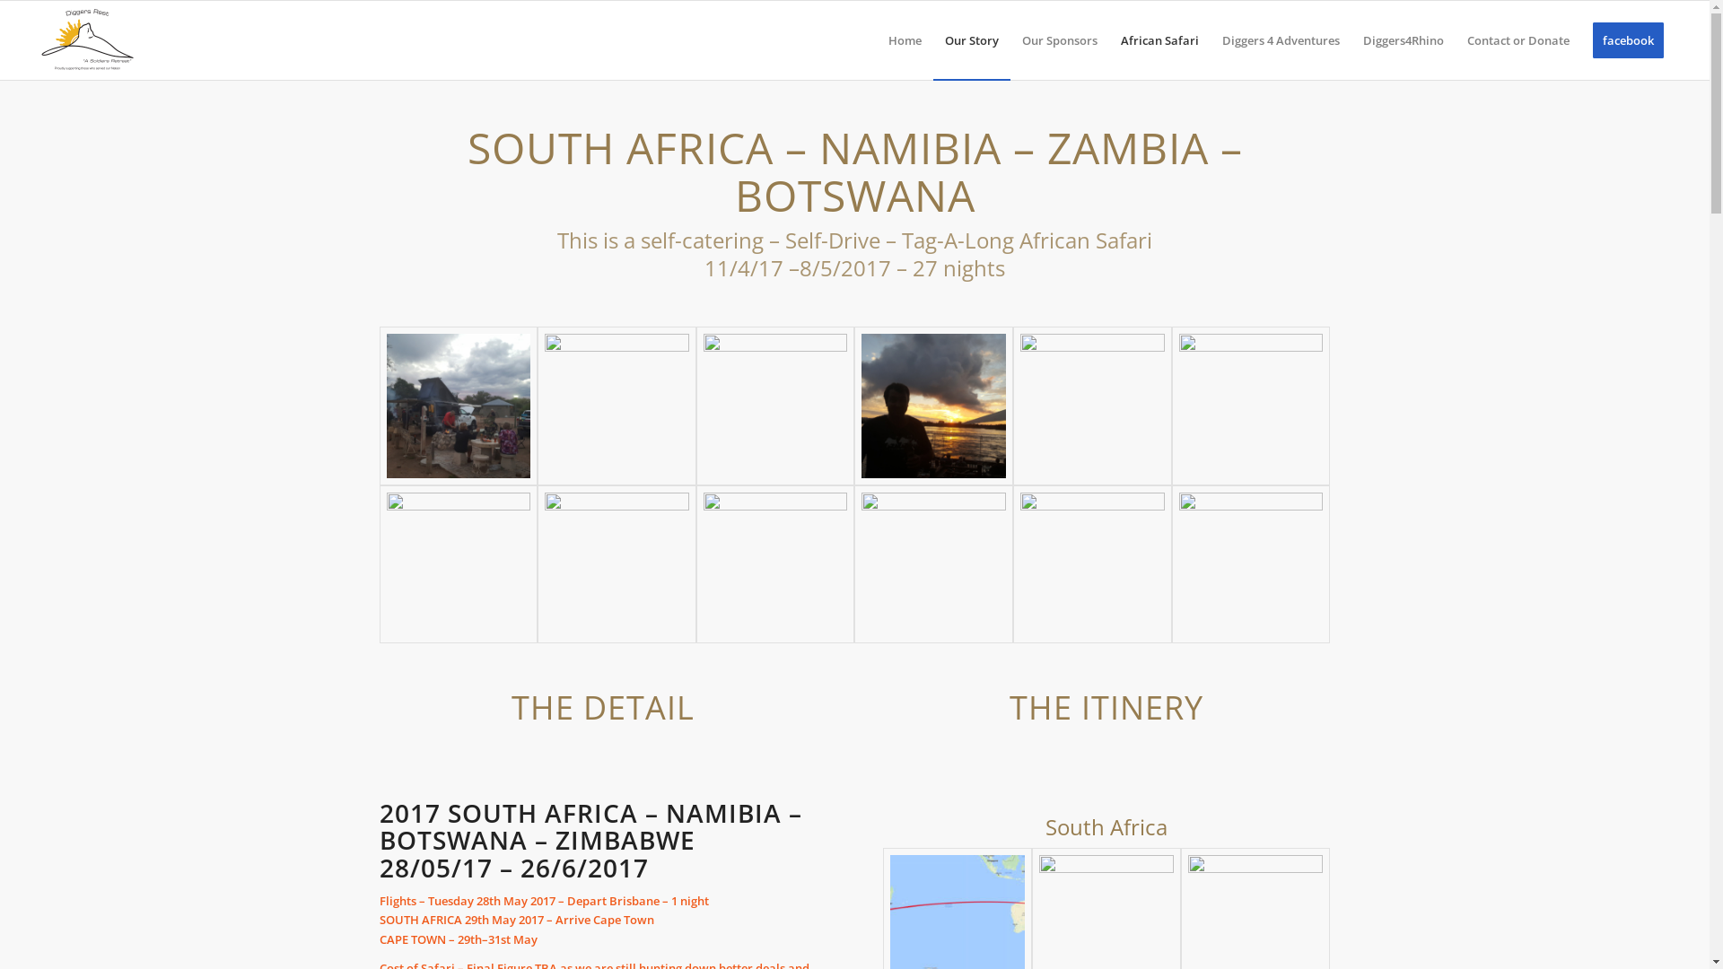 This screenshot has height=969, width=1723. What do you see at coordinates (972, 40) in the screenshot?
I see `Our Story` at bounding box center [972, 40].